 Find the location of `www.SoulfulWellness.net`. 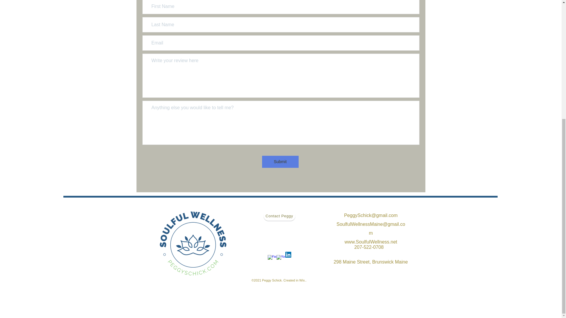

www.SoulfulWellness.net is located at coordinates (371, 242).